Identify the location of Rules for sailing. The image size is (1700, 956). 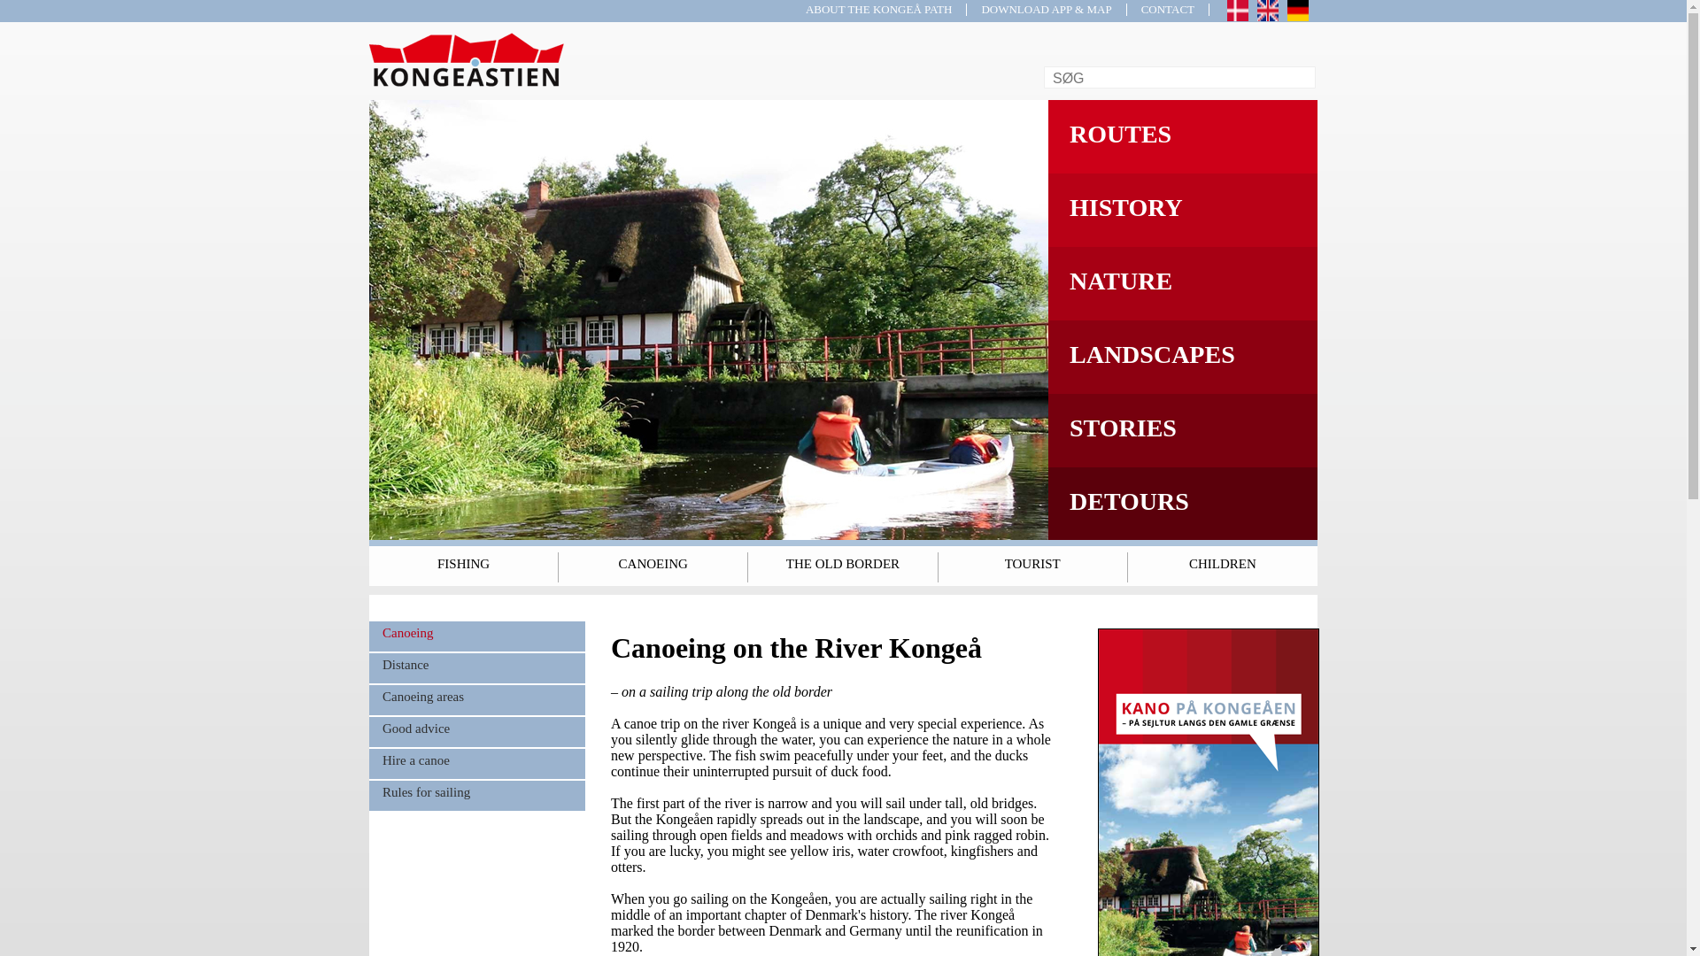
(476, 795).